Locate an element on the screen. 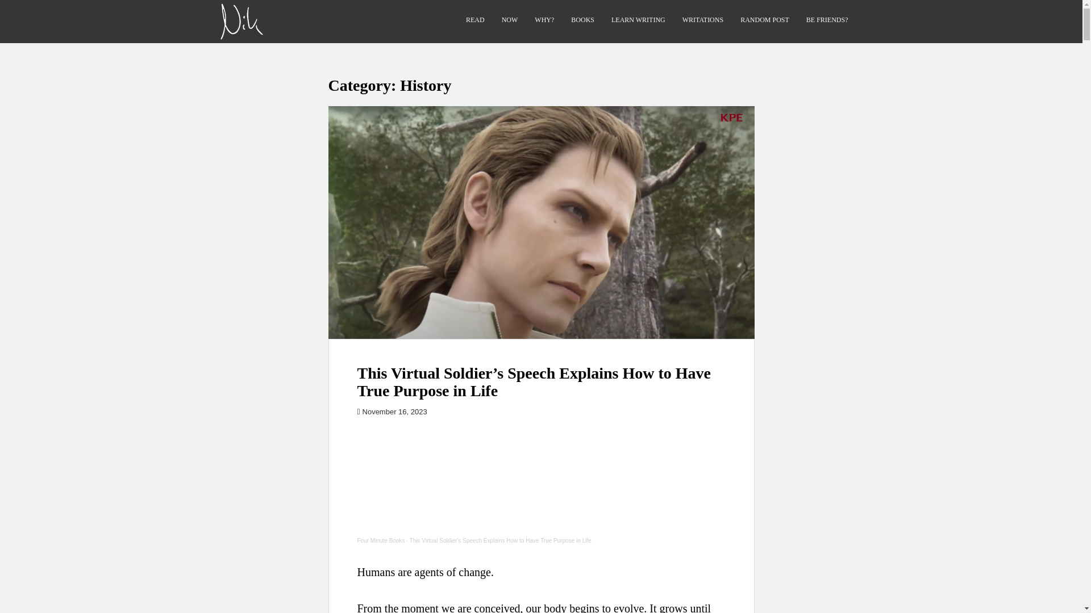 Image resolution: width=1091 pixels, height=613 pixels. November 16, 2023 is located at coordinates (394, 412).